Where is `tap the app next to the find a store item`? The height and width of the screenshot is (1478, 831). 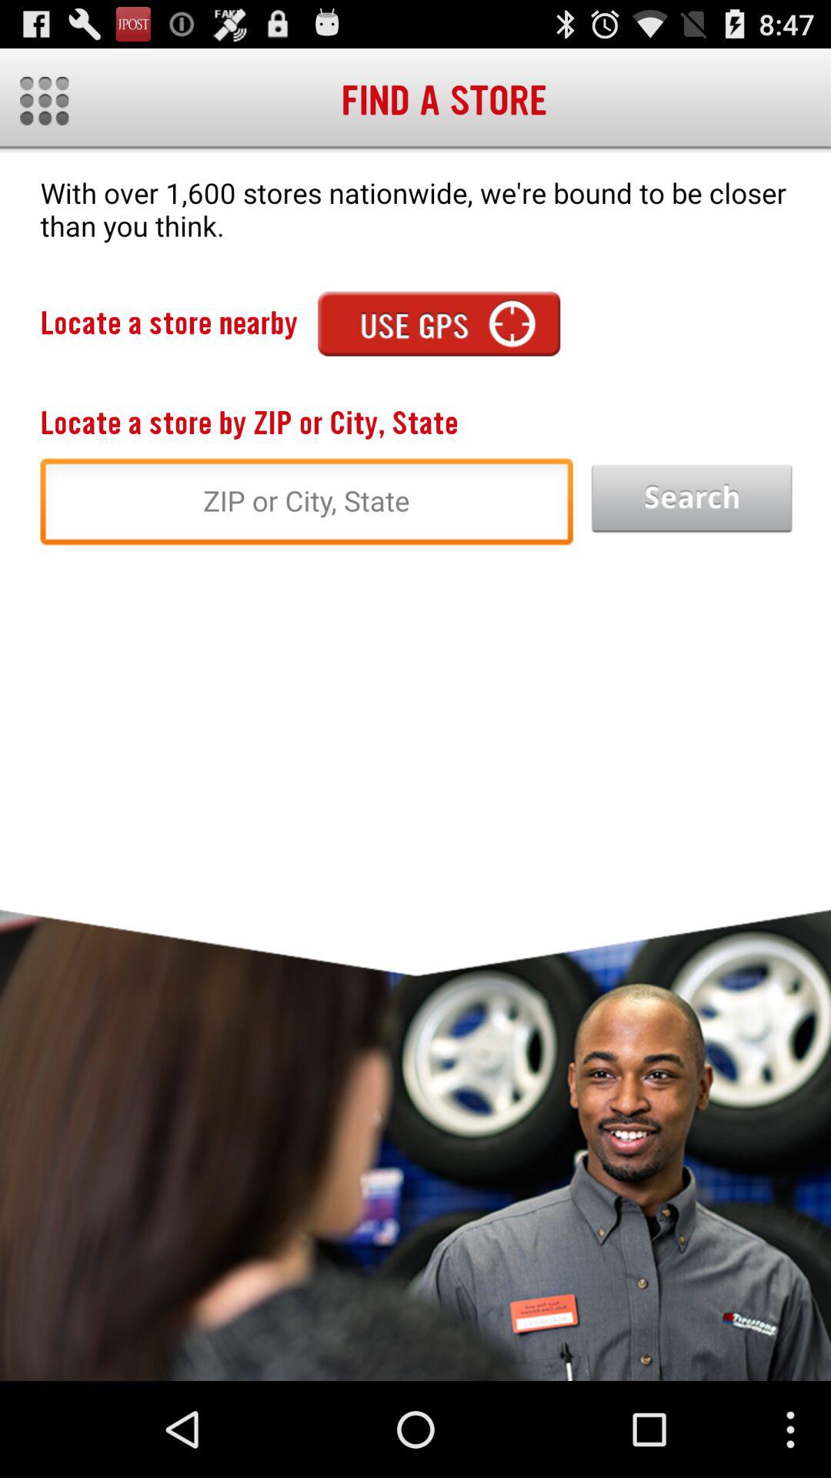
tap the app next to the find a store item is located at coordinates (45, 100).